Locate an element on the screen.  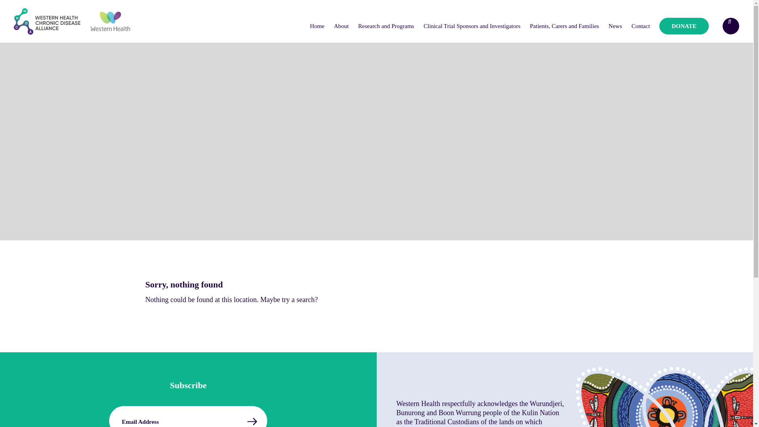
Contact is located at coordinates (640, 26).